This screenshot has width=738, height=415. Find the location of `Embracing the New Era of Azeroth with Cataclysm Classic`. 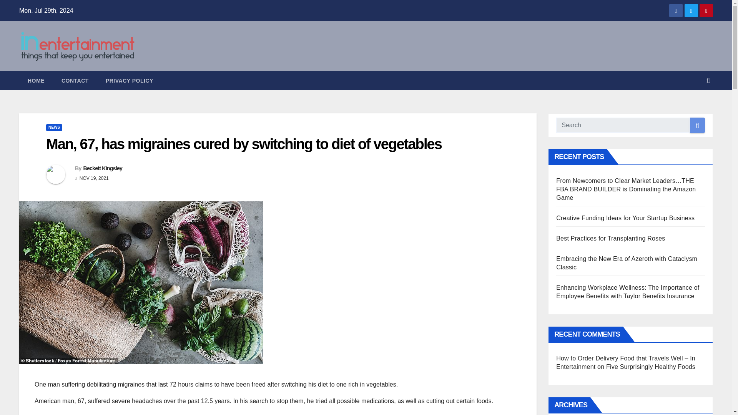

Embracing the New Era of Azeroth with Cataclysm Classic is located at coordinates (627, 263).